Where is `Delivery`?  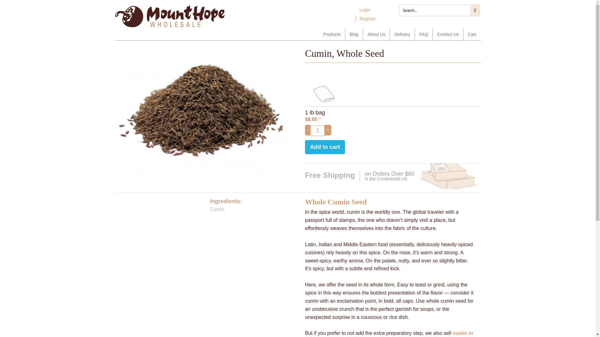
Delivery is located at coordinates (402, 34).